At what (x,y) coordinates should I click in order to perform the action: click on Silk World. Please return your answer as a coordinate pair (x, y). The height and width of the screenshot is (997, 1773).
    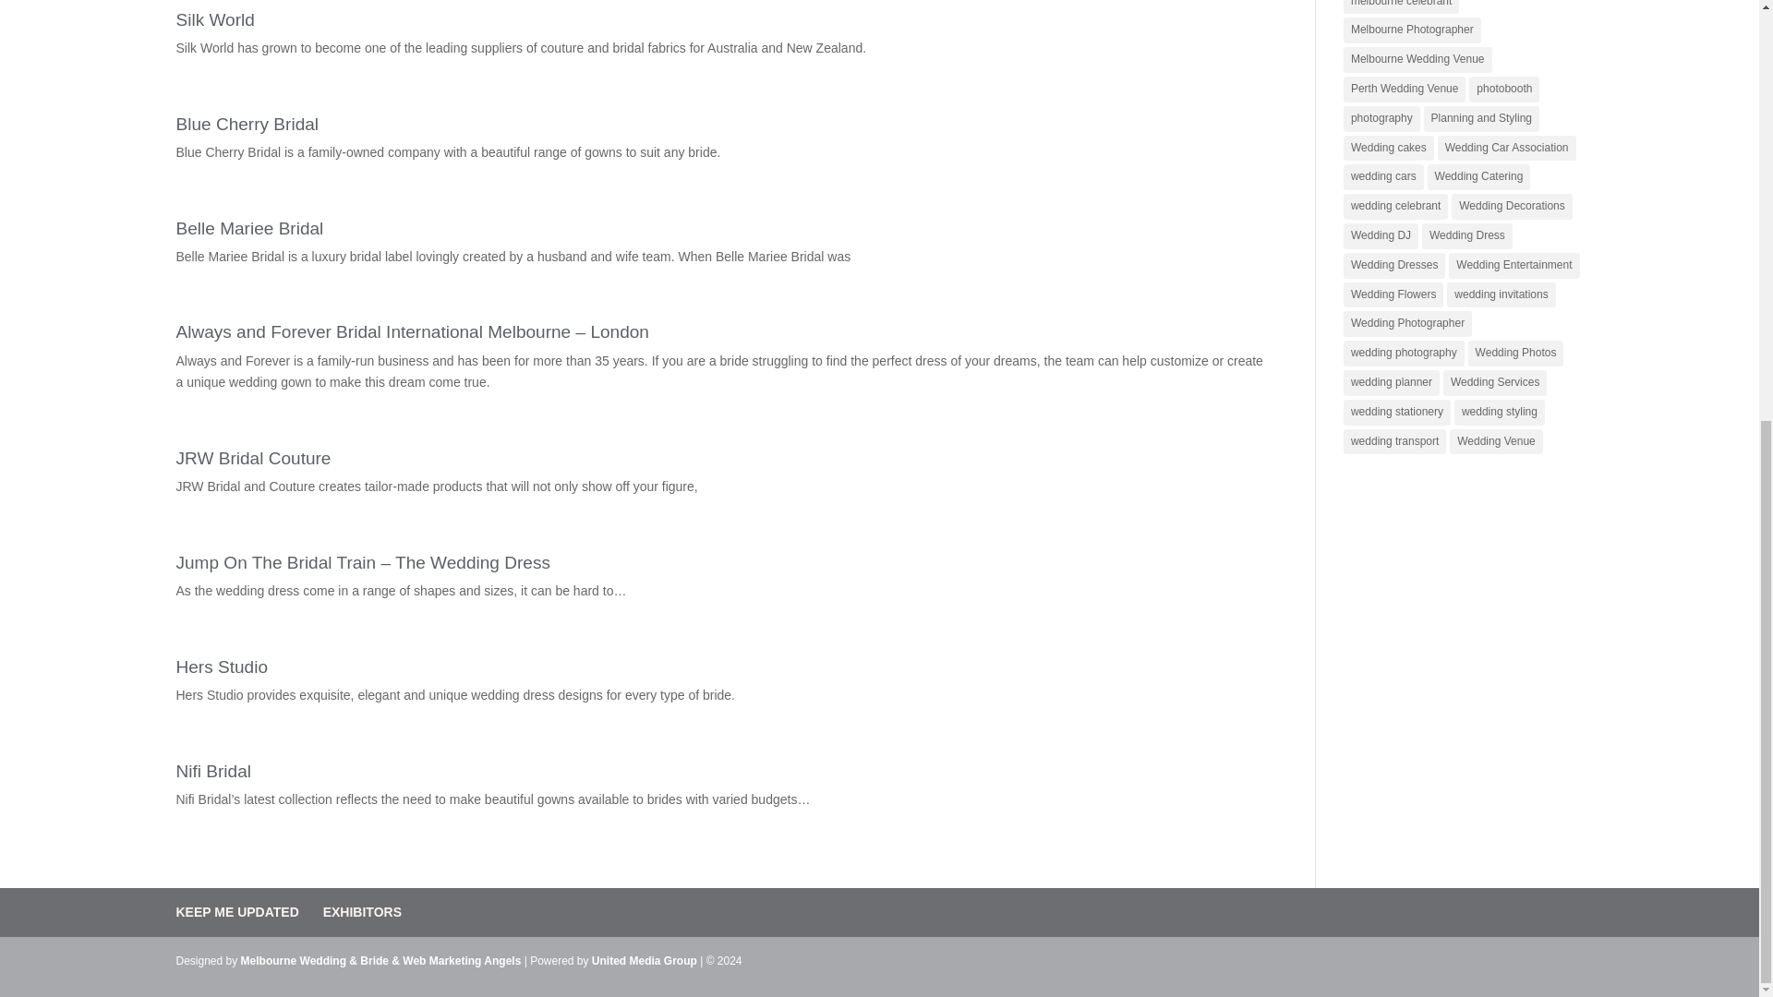
    Looking at the image, I should click on (214, 19).